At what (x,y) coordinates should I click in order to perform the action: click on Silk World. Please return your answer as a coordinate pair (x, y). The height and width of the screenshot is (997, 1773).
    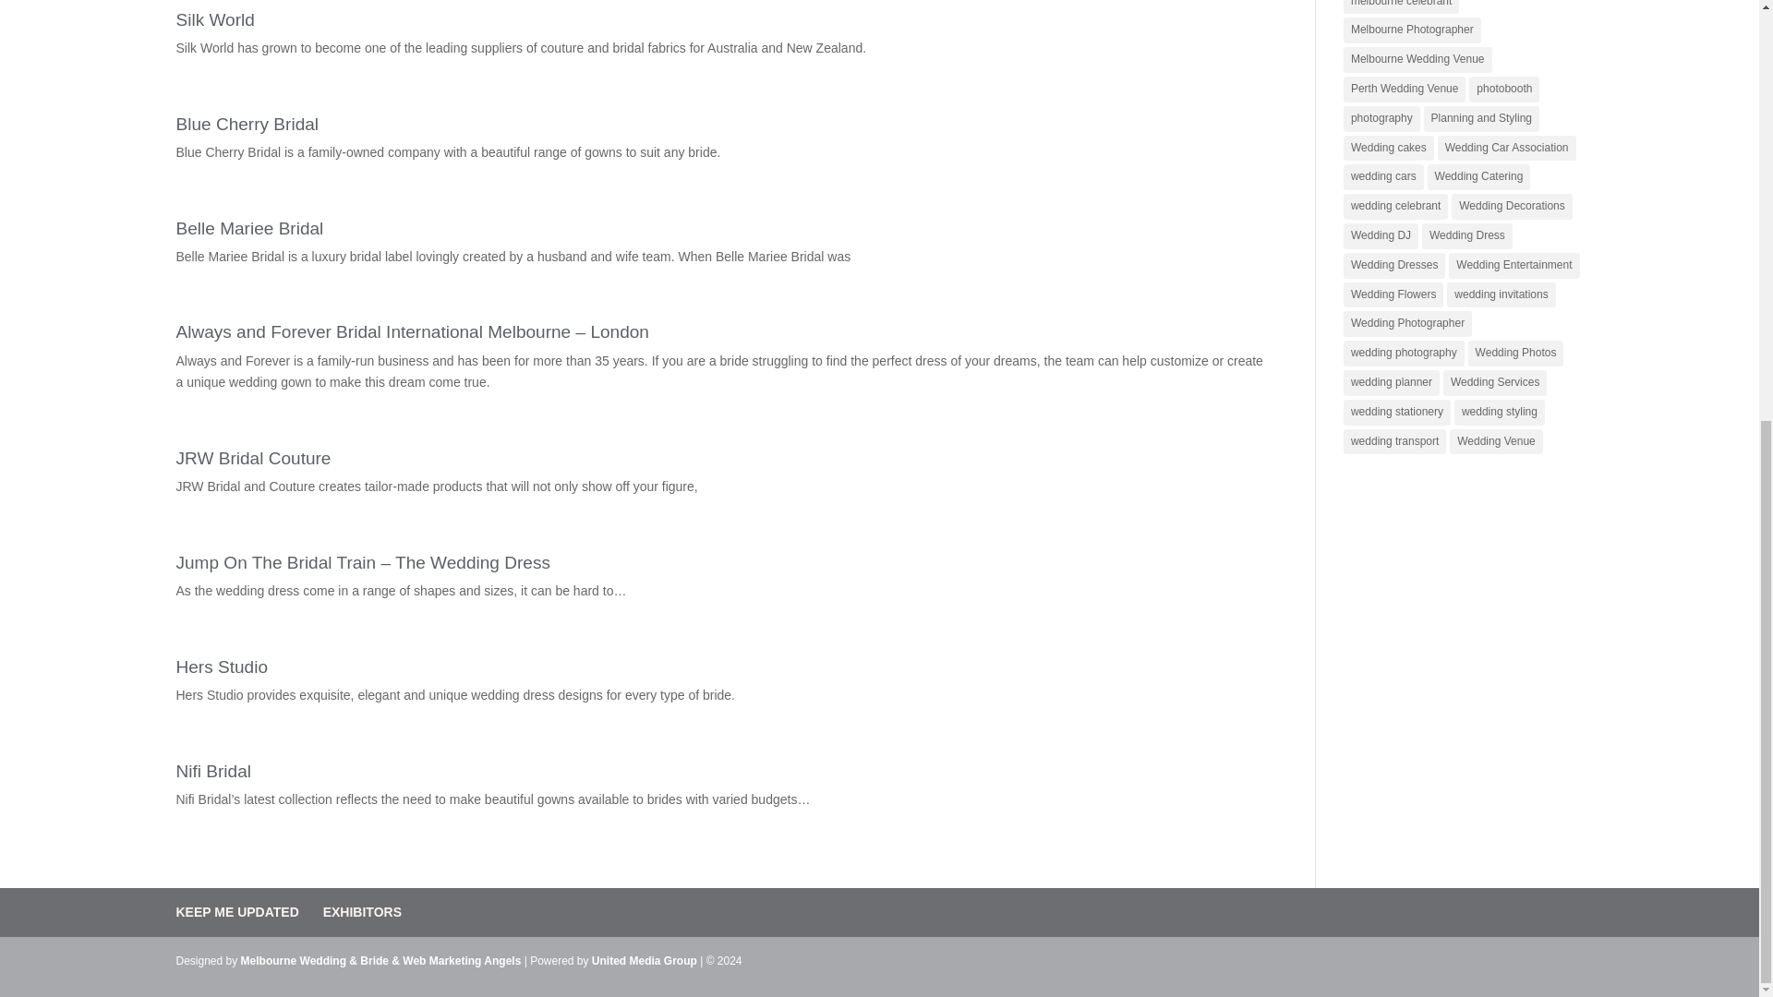
    Looking at the image, I should click on (214, 19).